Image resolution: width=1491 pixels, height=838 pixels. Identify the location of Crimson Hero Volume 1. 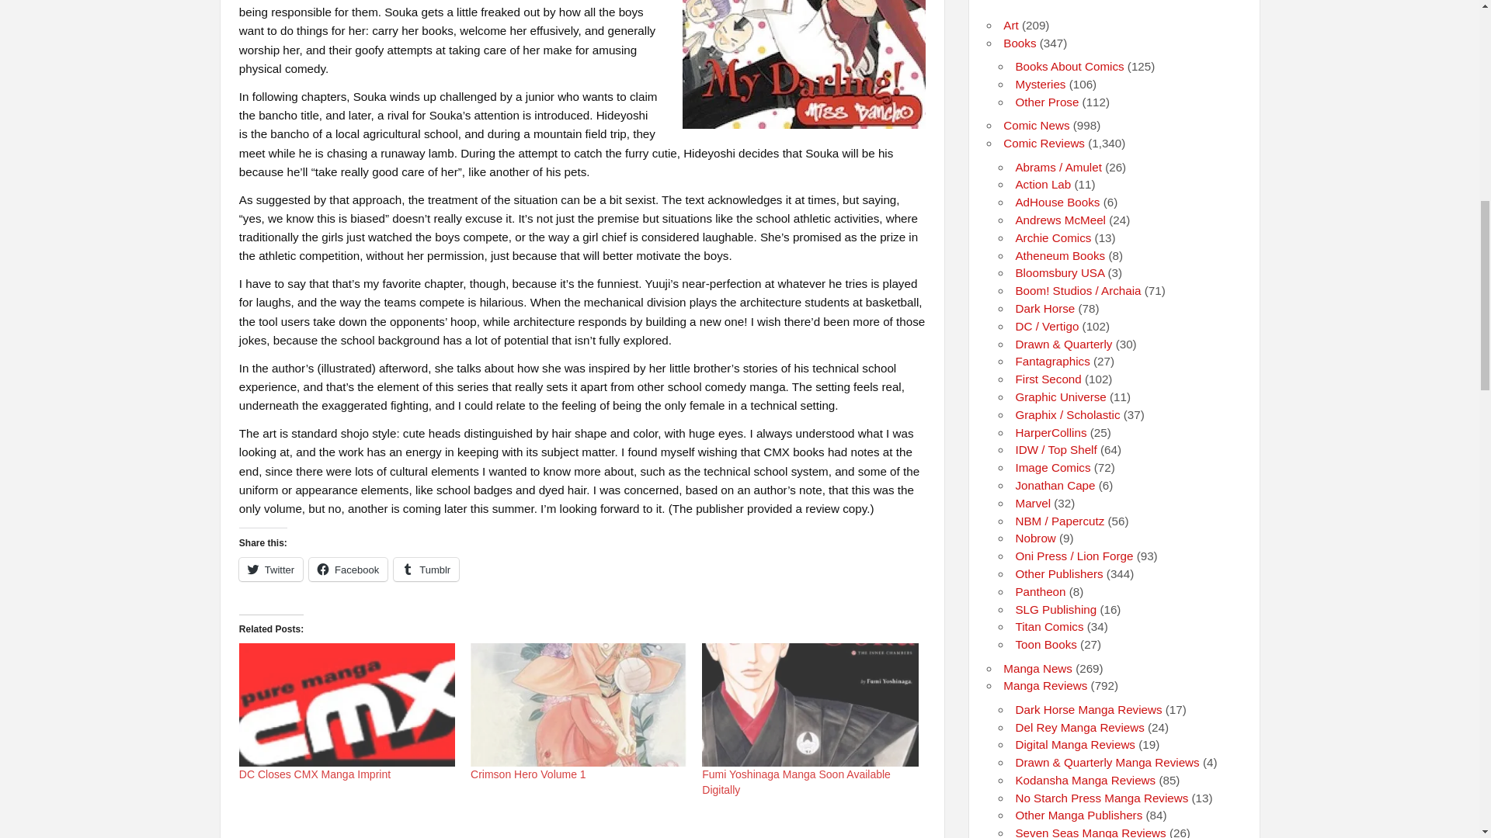
(528, 774).